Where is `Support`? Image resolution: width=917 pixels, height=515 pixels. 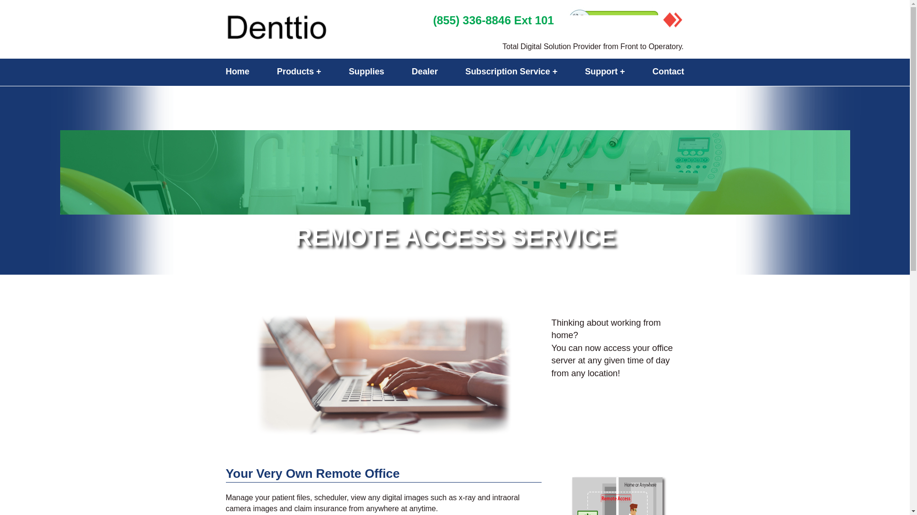
Support is located at coordinates (605, 72).